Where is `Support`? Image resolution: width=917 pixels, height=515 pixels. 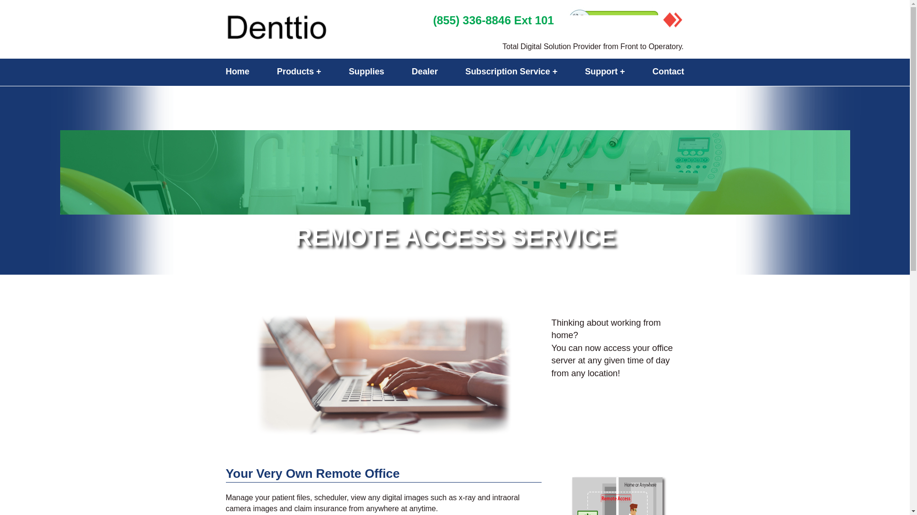
Support is located at coordinates (605, 72).